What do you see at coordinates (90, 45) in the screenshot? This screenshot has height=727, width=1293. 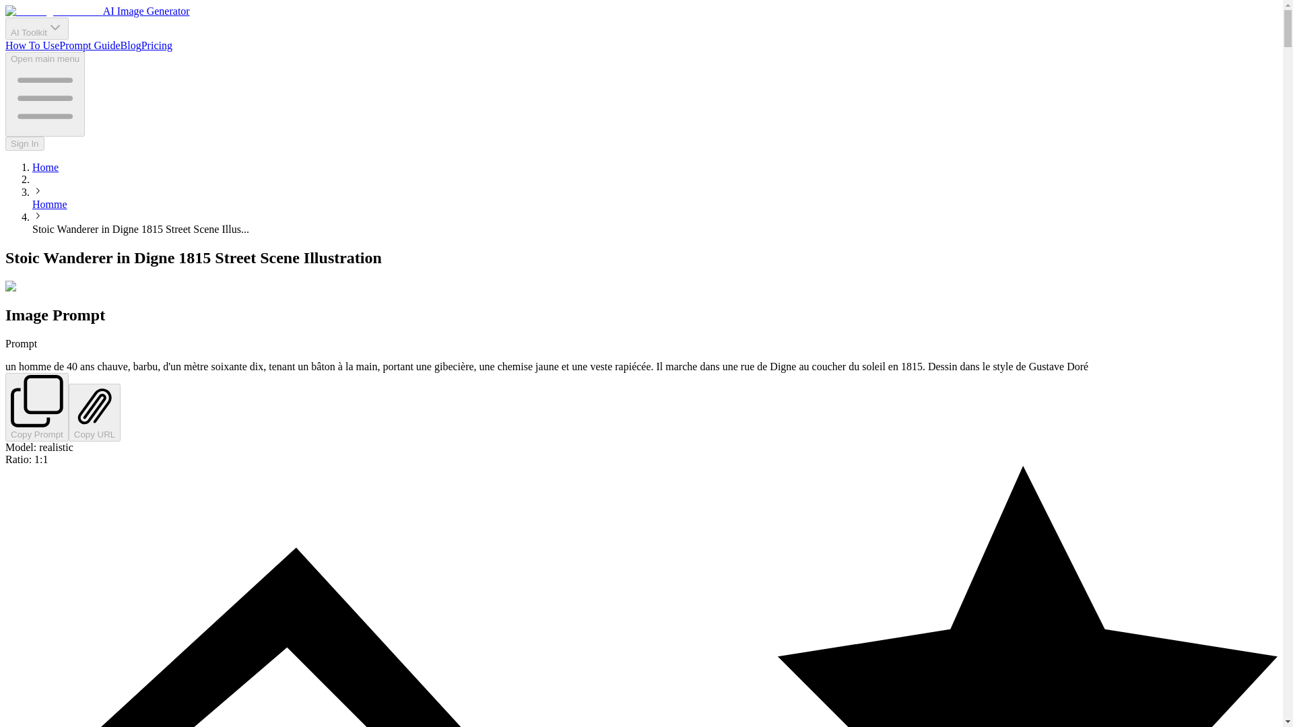 I see `Prompt Guide` at bounding box center [90, 45].